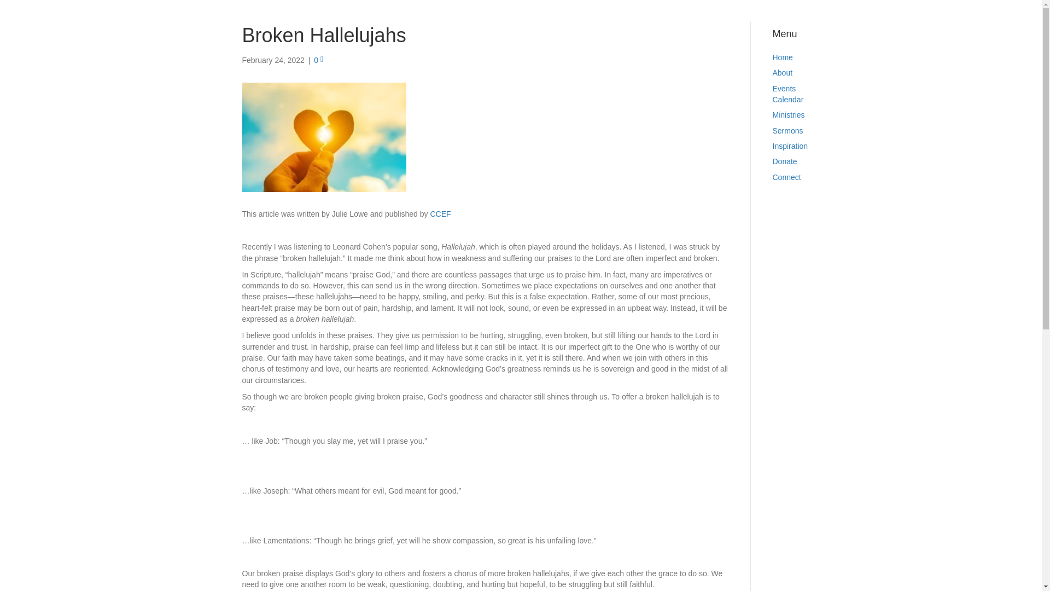 This screenshot has width=1050, height=591. I want to click on About, so click(782, 73).